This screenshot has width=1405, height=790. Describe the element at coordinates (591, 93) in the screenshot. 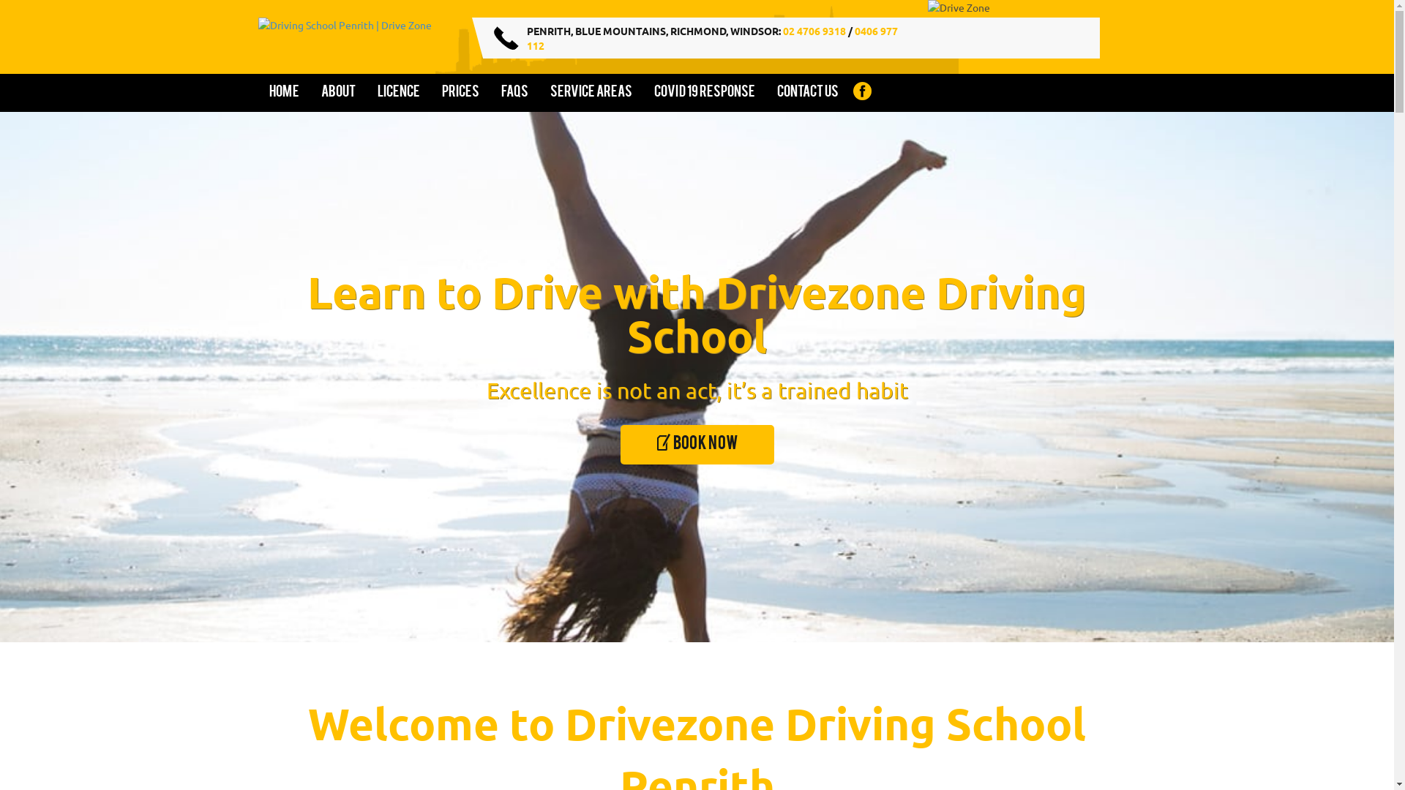

I see `Service Areas` at that location.